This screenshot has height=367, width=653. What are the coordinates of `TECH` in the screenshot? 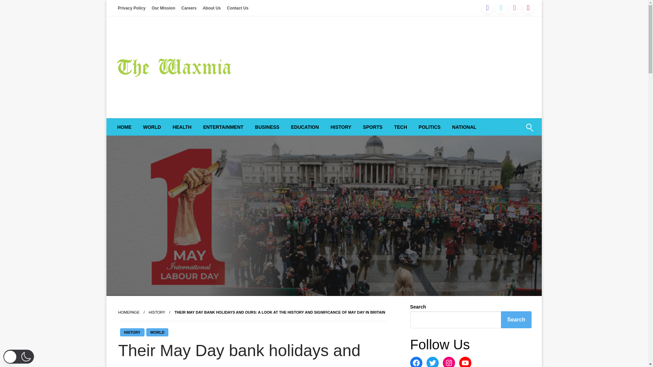 It's located at (401, 127).